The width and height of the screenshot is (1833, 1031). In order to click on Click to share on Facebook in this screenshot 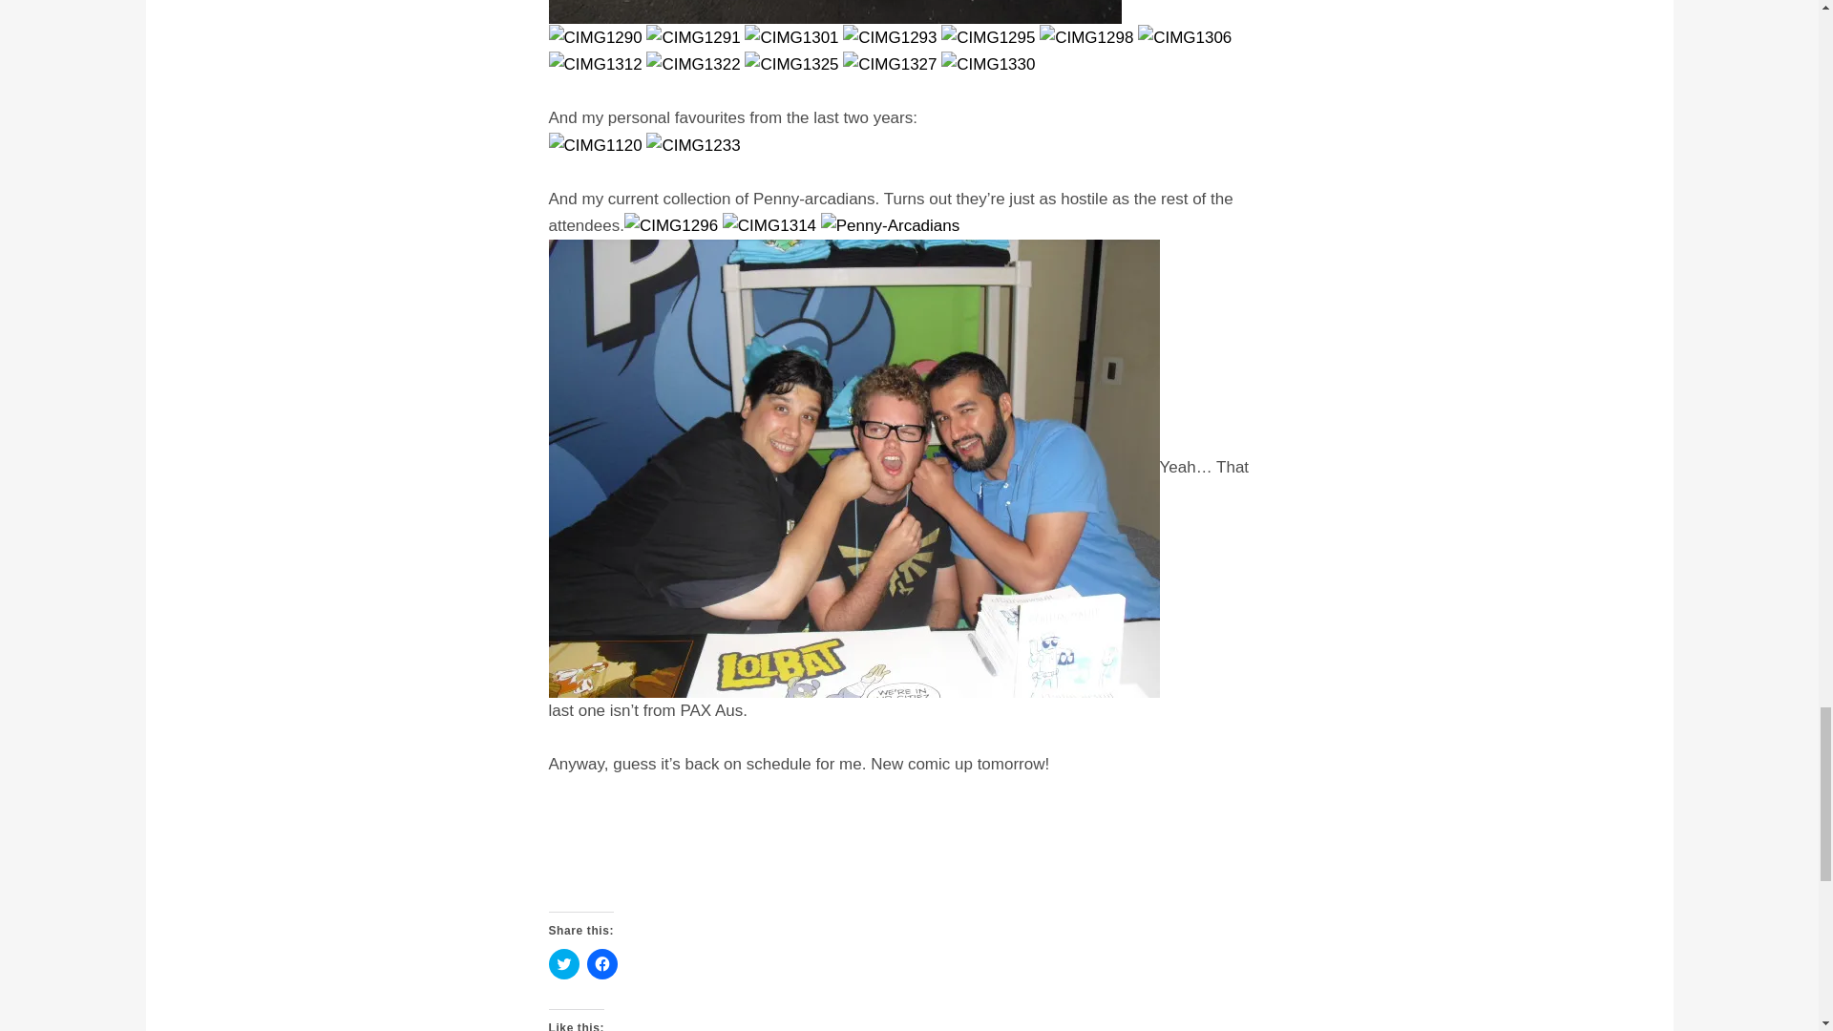, I will do `click(601, 964)`.